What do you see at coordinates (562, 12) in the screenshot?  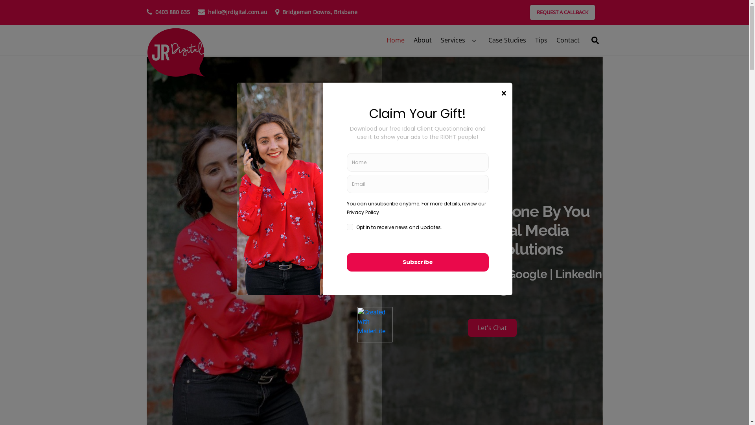 I see `REQUEST A CALLBACK` at bounding box center [562, 12].